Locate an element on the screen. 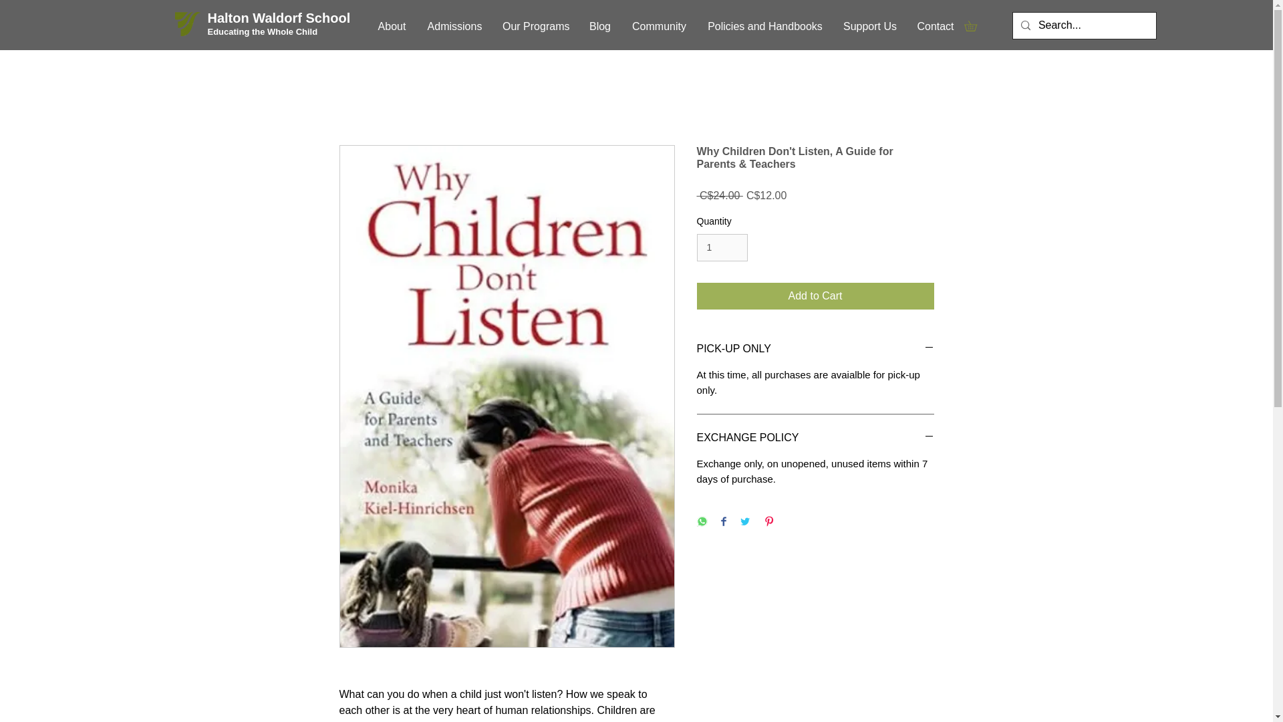 The width and height of the screenshot is (1283, 722). Halton Waldorf School is located at coordinates (281, 17).